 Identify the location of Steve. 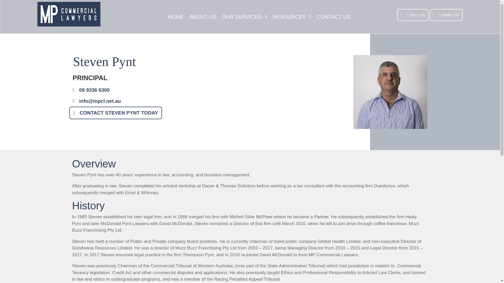
(390, 92).